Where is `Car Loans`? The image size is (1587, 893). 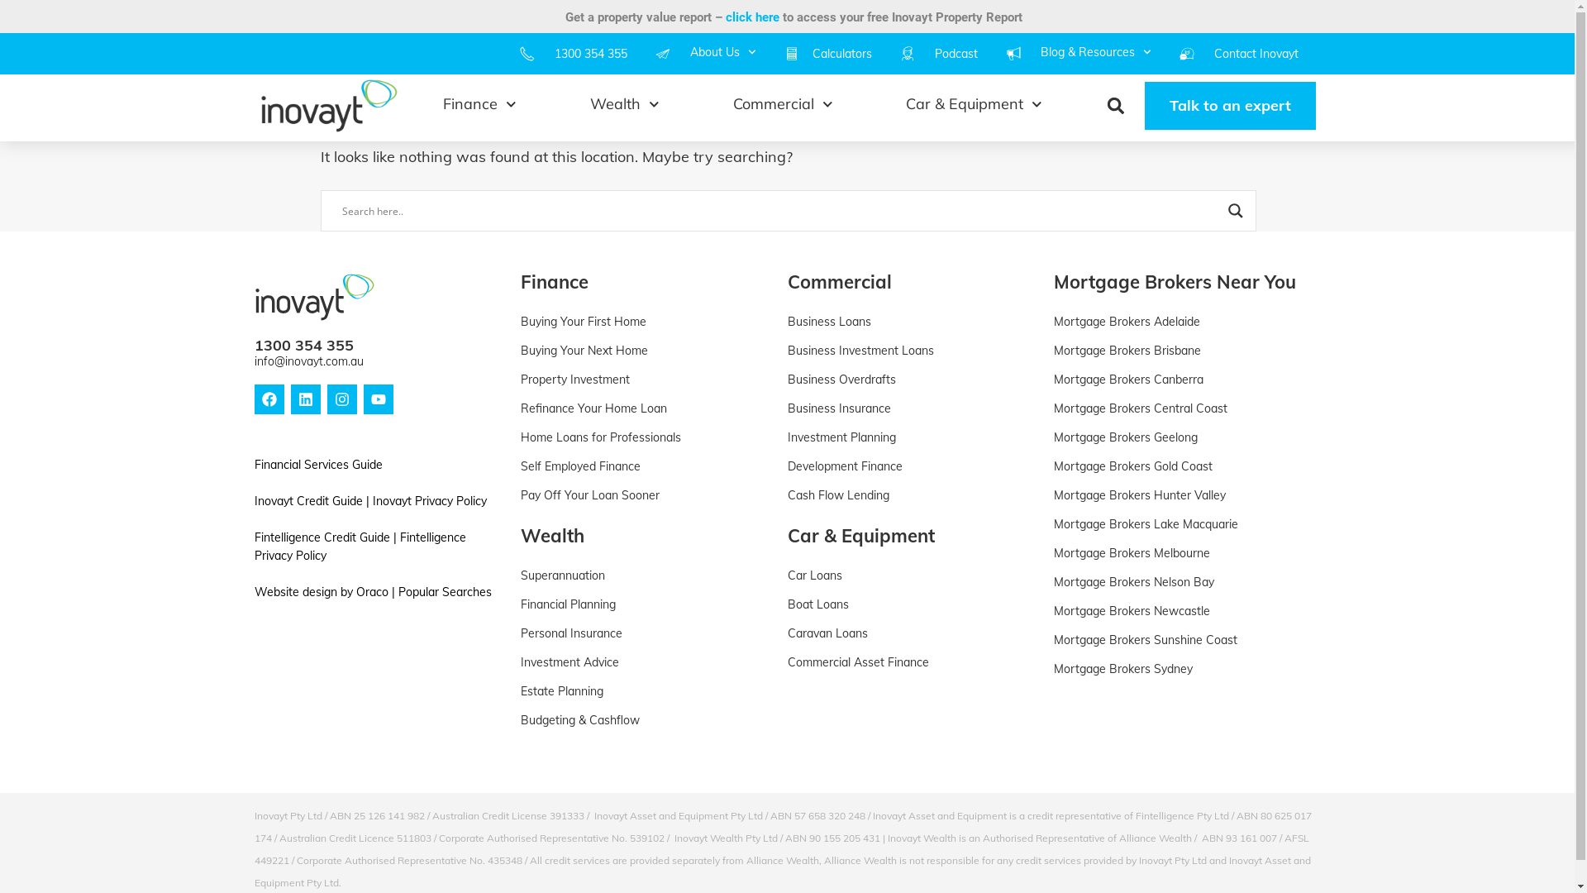 Car Loans is located at coordinates (913, 575).